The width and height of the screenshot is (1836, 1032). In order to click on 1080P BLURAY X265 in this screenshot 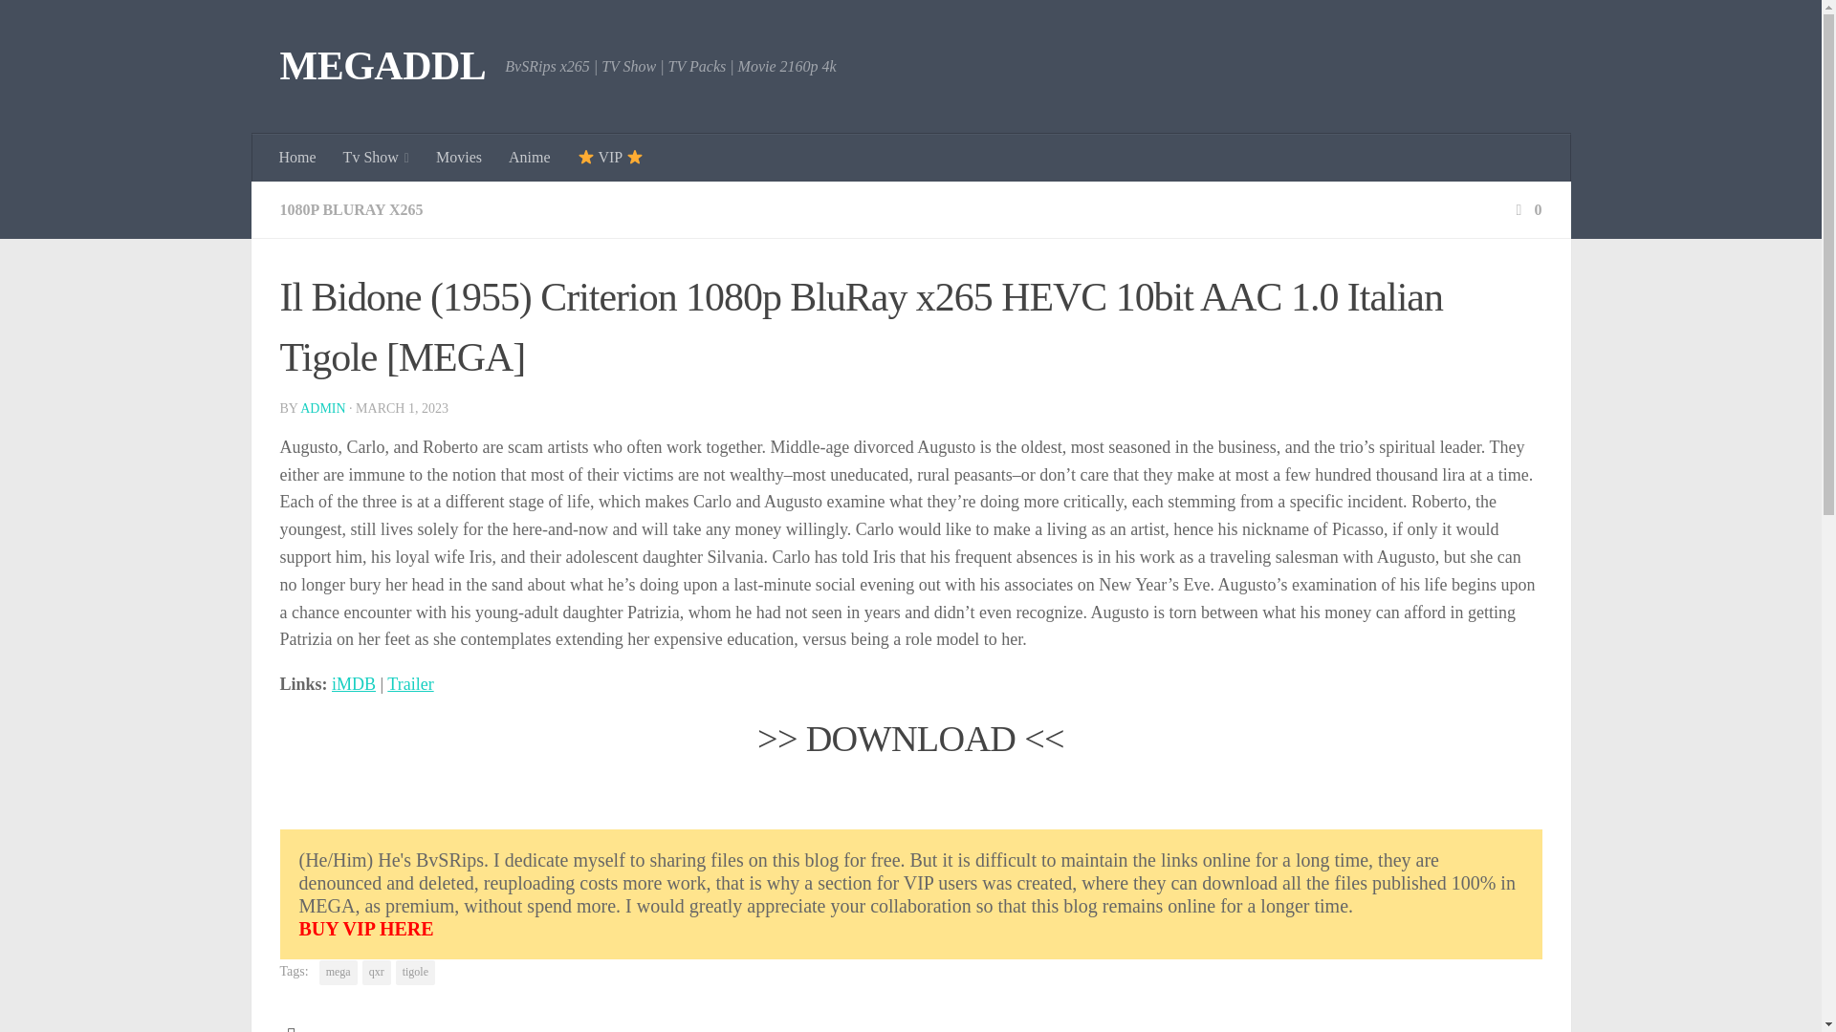, I will do `click(350, 208)`.